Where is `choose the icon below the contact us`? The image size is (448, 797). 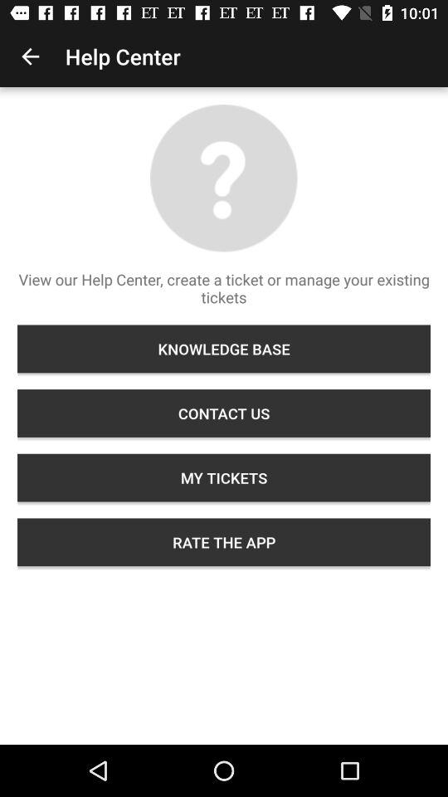 choose the icon below the contact us is located at coordinates (224, 477).